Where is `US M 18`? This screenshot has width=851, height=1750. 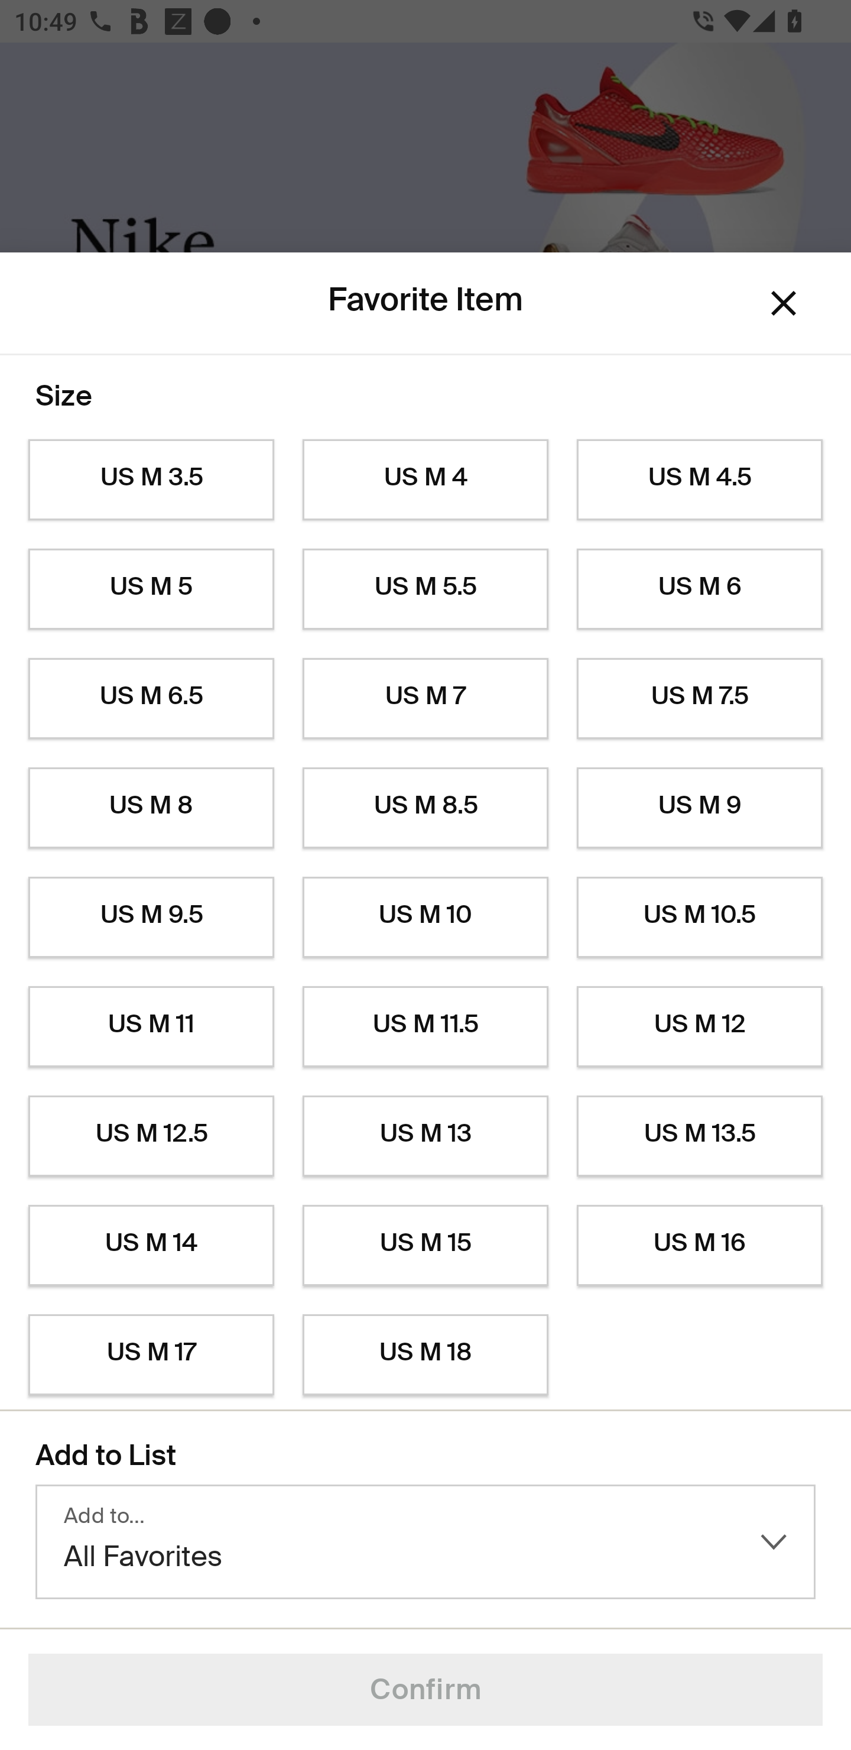 US M 18 is located at coordinates (425, 1355).